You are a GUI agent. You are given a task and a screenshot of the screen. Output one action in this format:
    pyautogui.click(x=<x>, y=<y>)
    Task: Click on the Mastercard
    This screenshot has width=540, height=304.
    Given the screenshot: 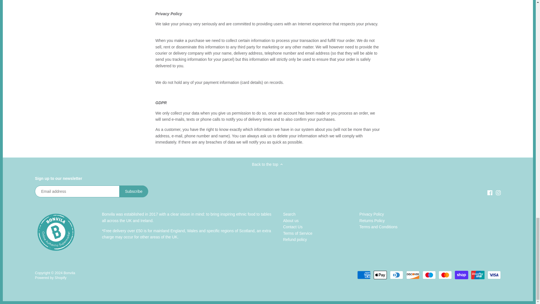 What is the action you would take?
    pyautogui.click(x=445, y=275)
    